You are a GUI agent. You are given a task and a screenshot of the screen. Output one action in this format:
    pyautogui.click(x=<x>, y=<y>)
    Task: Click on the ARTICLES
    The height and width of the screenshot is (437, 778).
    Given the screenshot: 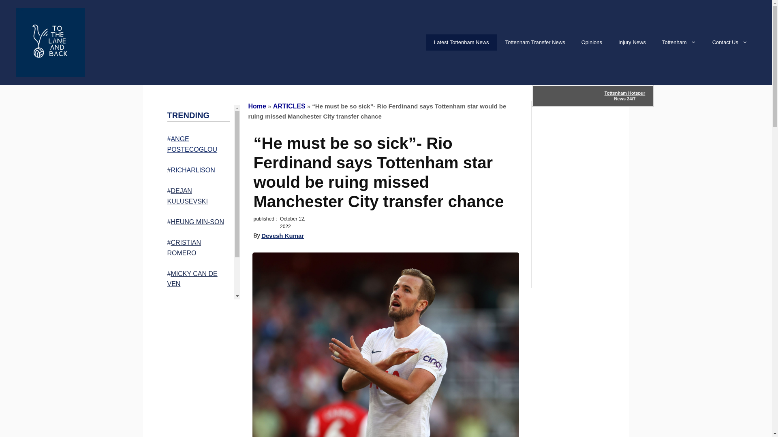 What is the action you would take?
    pyautogui.click(x=289, y=106)
    